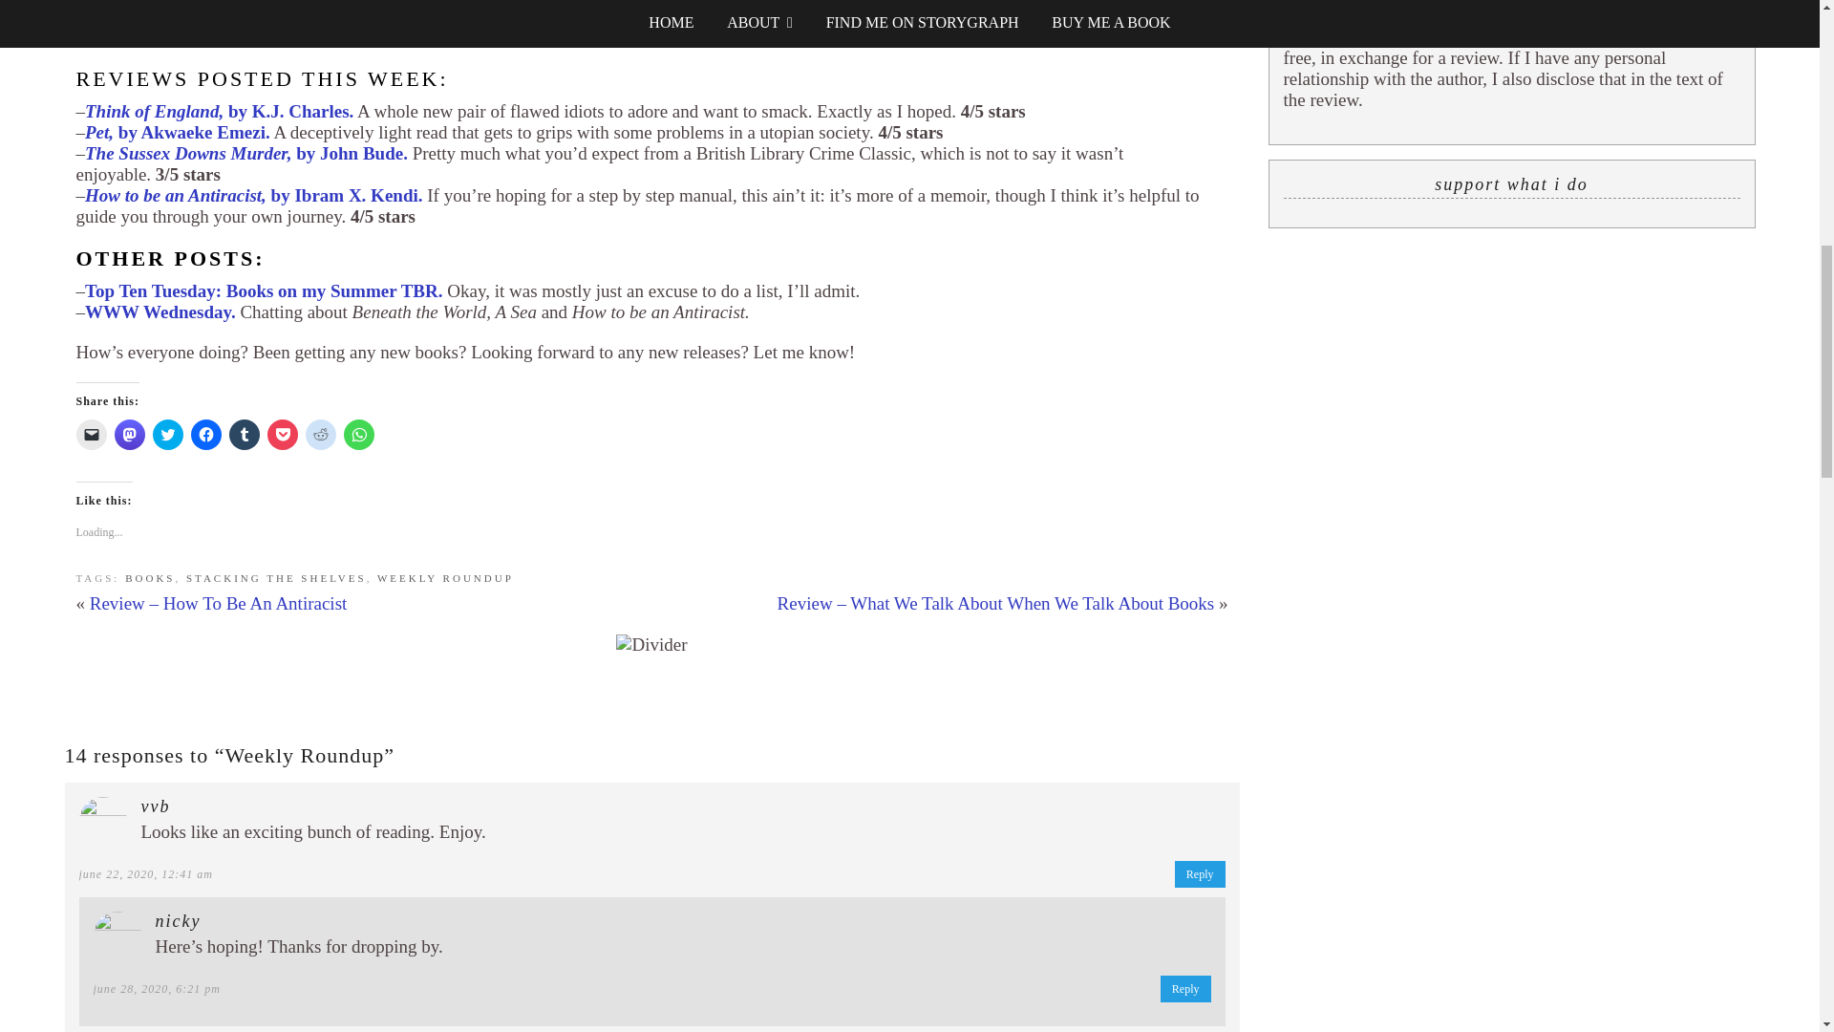 Image resolution: width=1834 pixels, height=1032 pixels. What do you see at coordinates (168, 434) in the screenshot?
I see `Click to share on Twitter` at bounding box center [168, 434].